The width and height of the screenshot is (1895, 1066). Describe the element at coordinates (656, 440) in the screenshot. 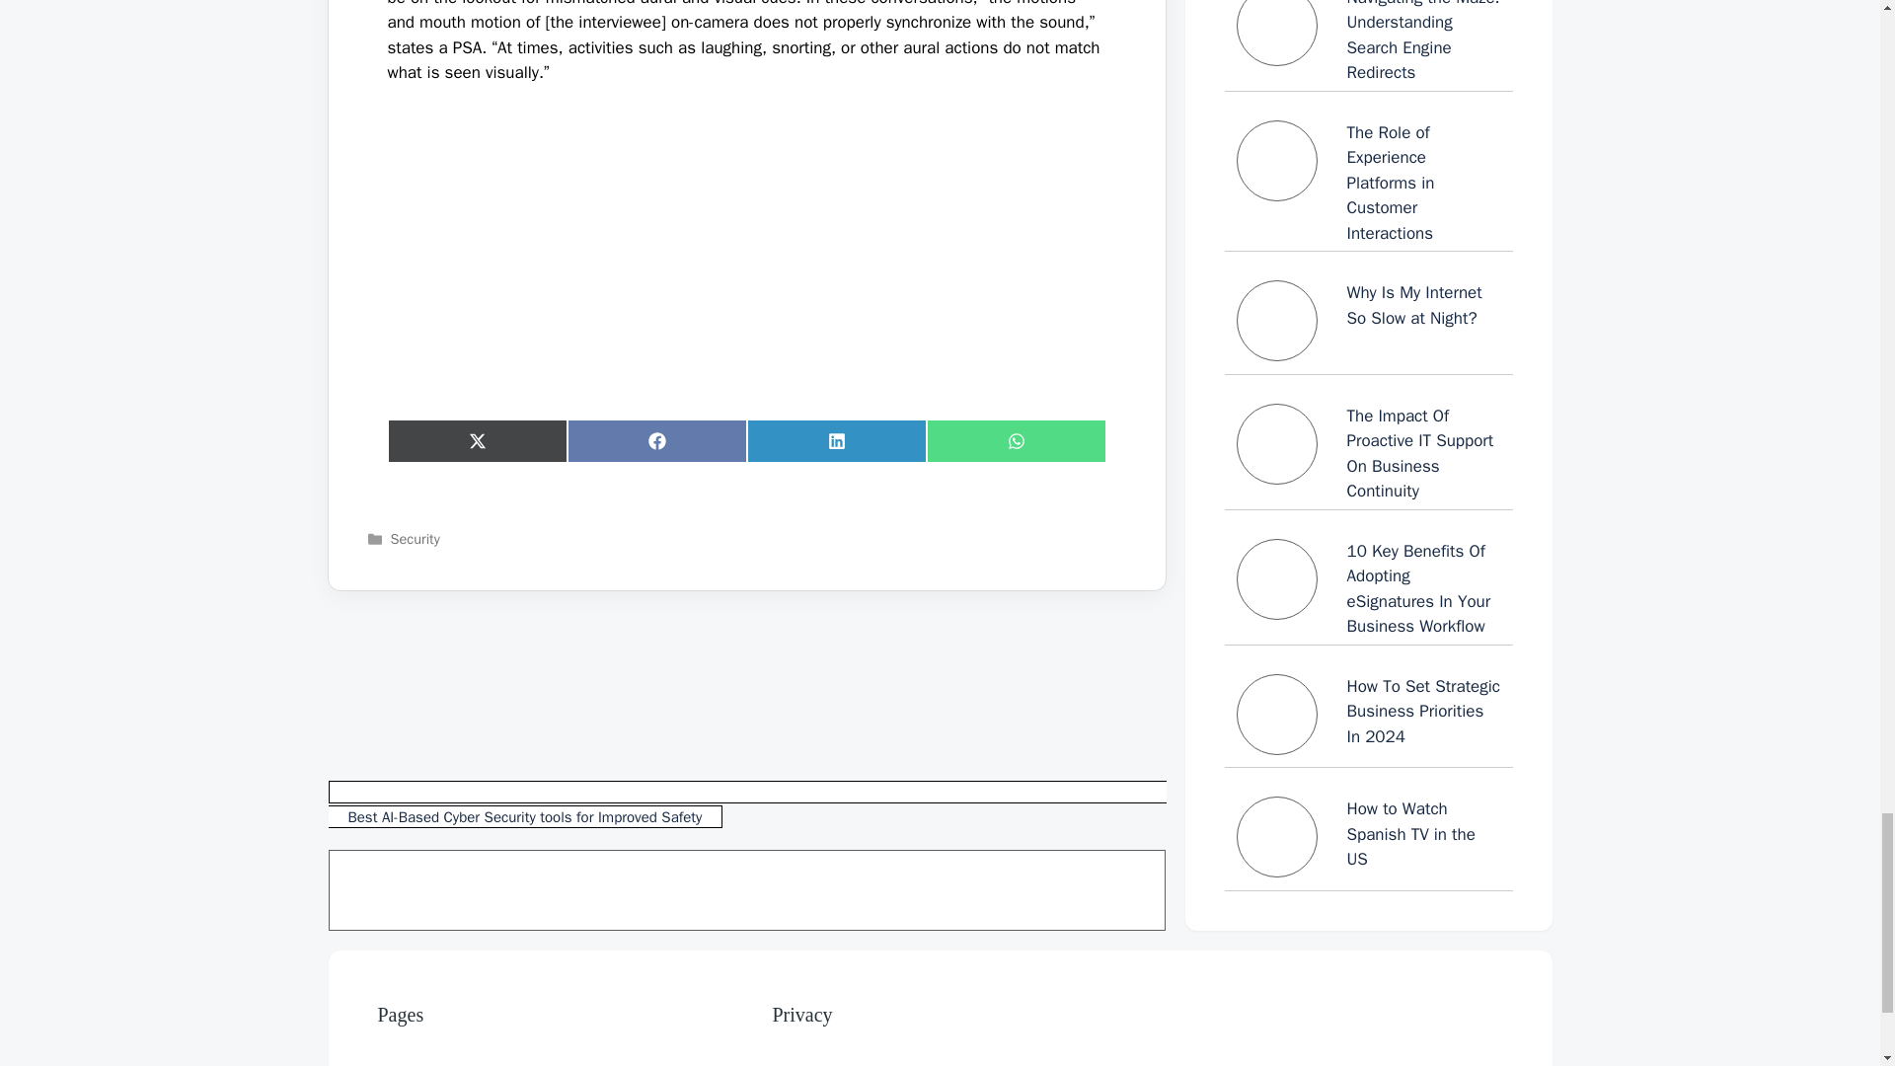

I see `SHARE ON FACEBOOK` at that location.